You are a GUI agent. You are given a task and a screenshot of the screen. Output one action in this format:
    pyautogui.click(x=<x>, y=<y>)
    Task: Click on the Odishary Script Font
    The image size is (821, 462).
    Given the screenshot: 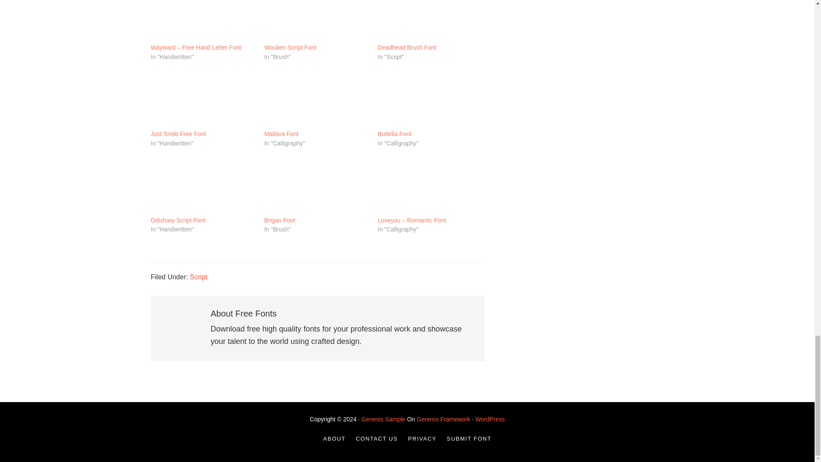 What is the action you would take?
    pyautogui.click(x=203, y=185)
    